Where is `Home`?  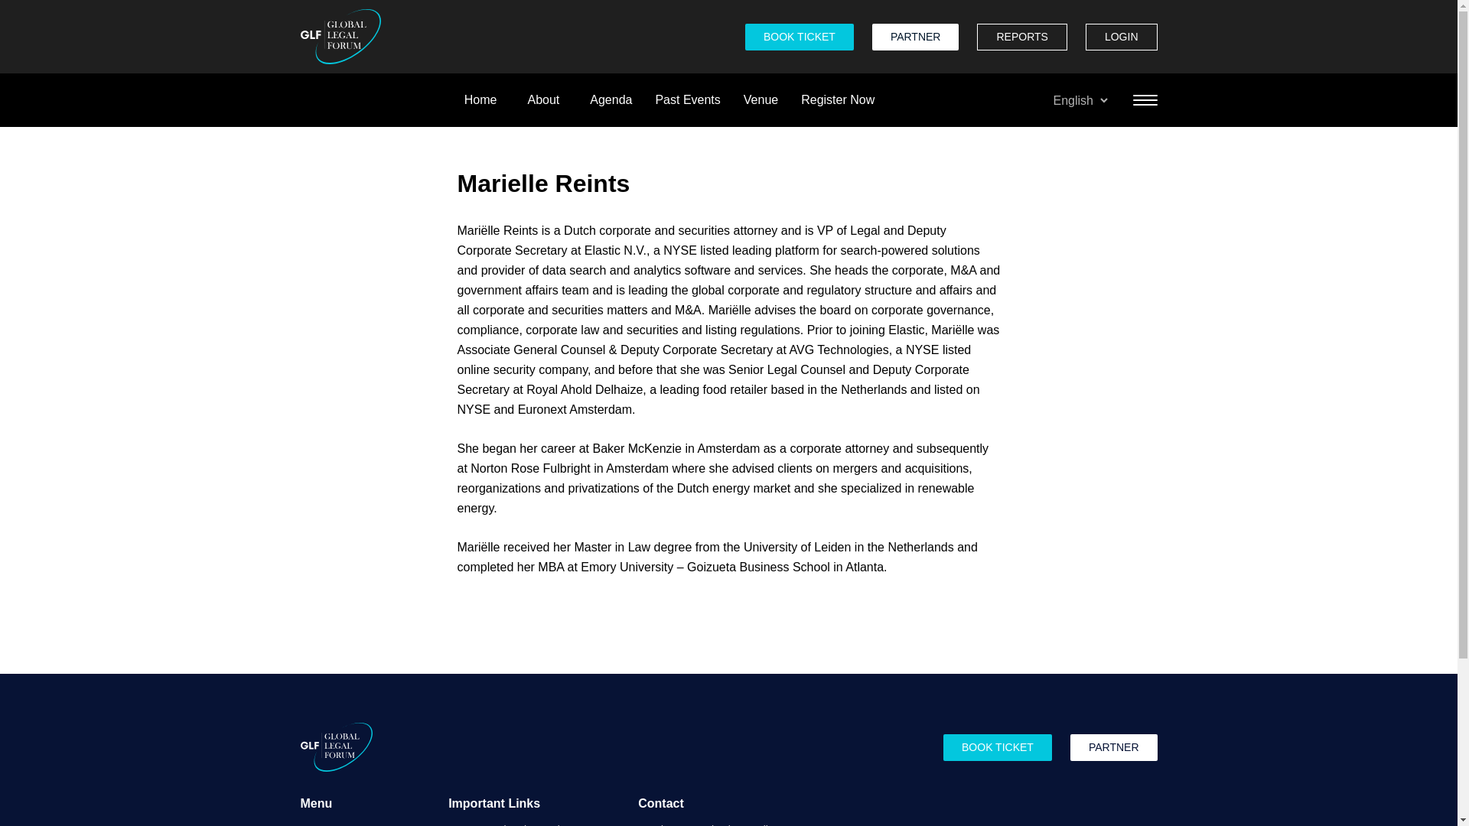 Home is located at coordinates (480, 100).